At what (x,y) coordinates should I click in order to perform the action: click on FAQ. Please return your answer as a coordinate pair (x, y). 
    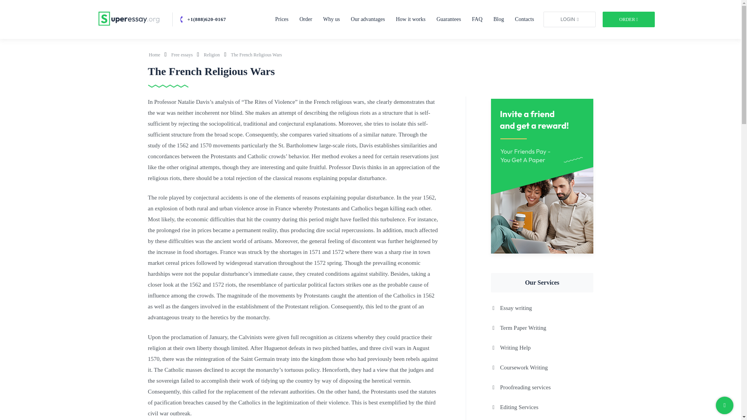
    Looking at the image, I should click on (477, 19).